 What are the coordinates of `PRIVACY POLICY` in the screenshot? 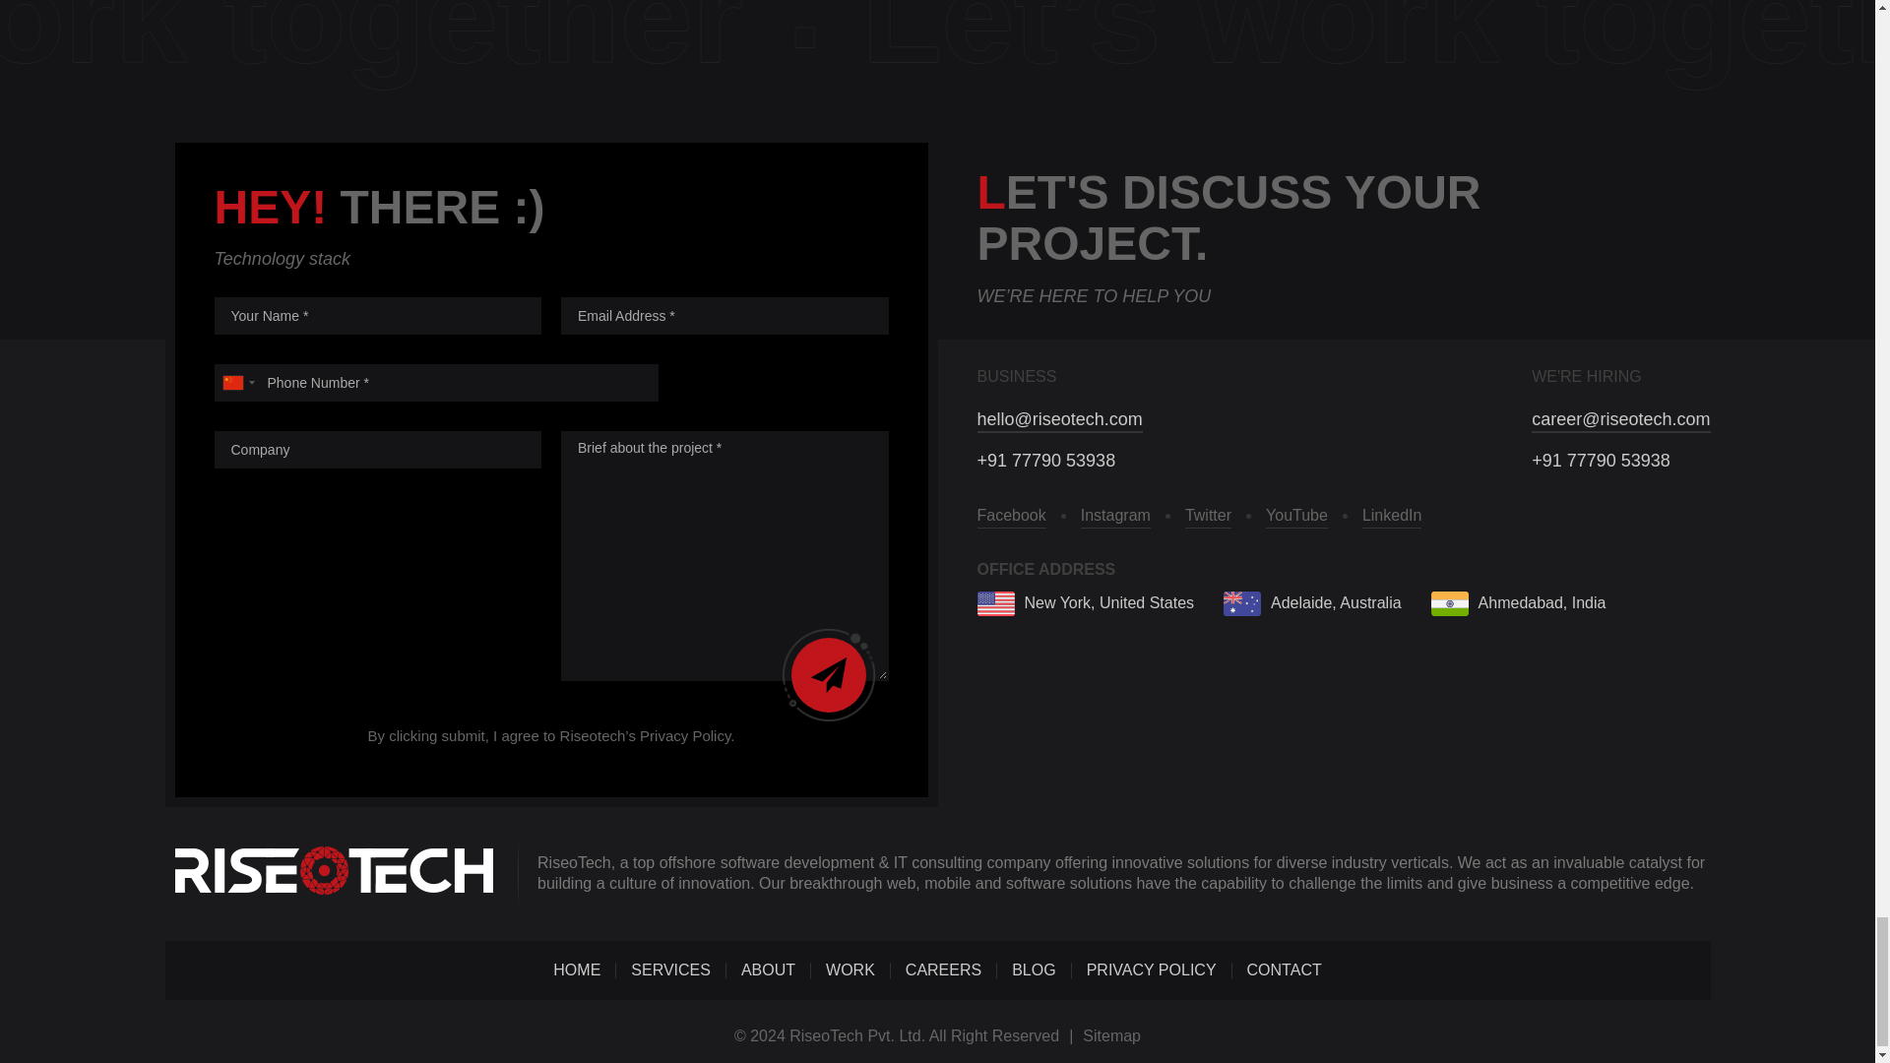 It's located at (1152, 969).